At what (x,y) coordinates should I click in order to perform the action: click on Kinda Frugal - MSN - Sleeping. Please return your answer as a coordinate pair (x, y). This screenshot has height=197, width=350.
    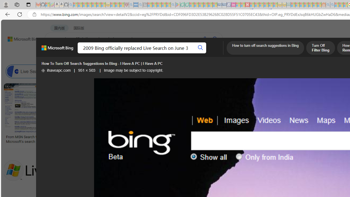
    Looking at the image, I should click on (310, 5).